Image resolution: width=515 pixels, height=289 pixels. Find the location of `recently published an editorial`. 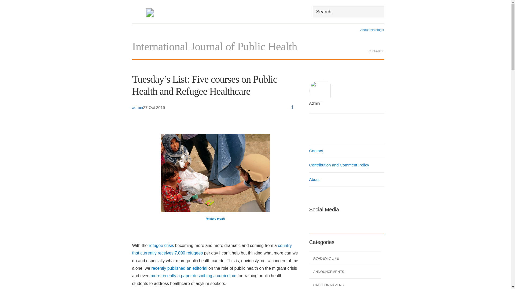

recently published an editorial is located at coordinates (179, 268).